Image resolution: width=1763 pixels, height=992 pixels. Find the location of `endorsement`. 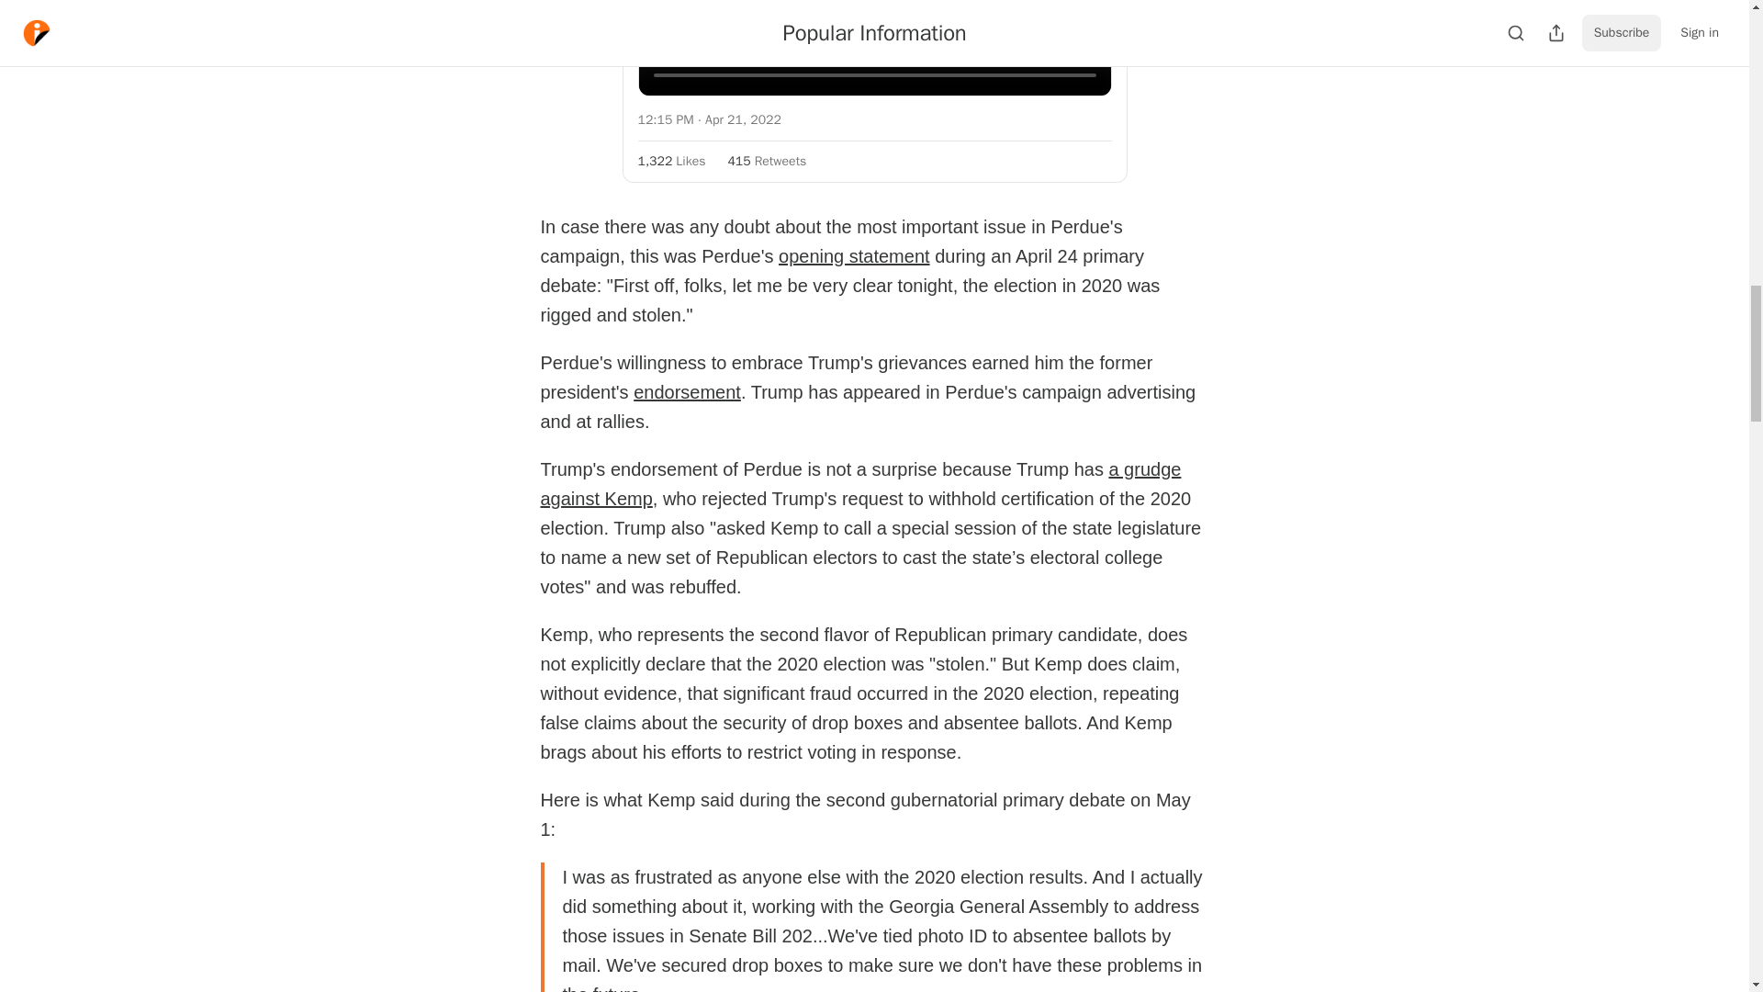

endorsement is located at coordinates (687, 391).